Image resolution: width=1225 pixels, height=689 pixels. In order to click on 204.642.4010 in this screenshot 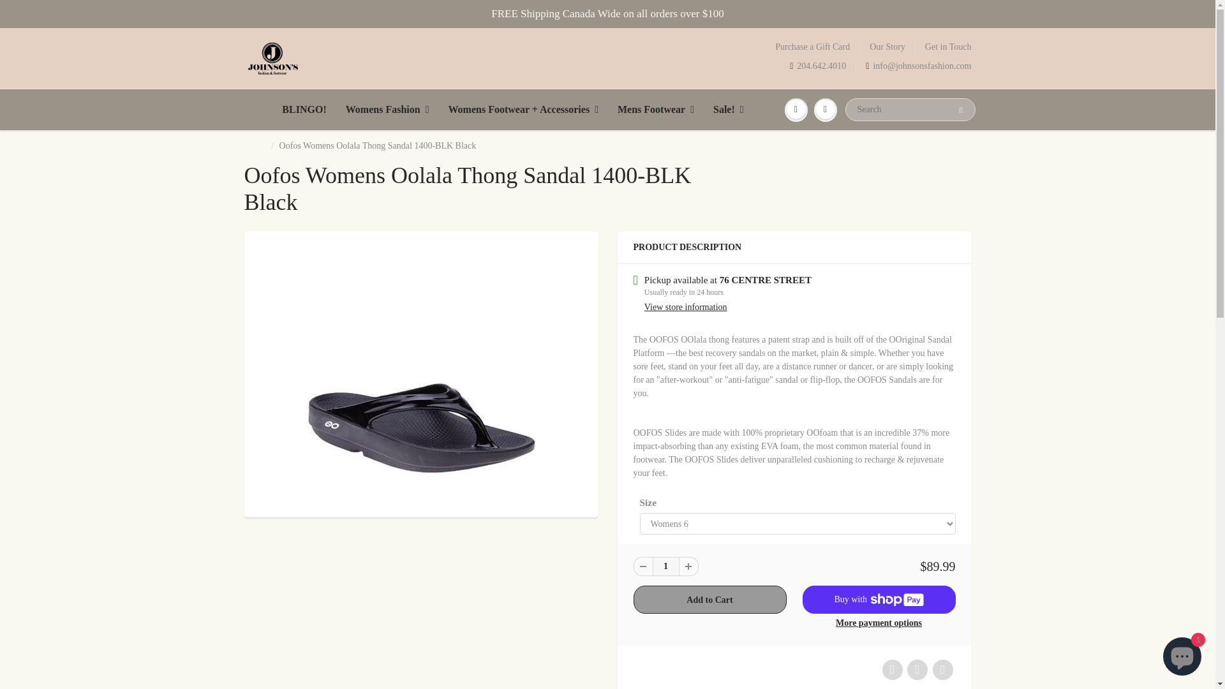, I will do `click(818, 66)`.